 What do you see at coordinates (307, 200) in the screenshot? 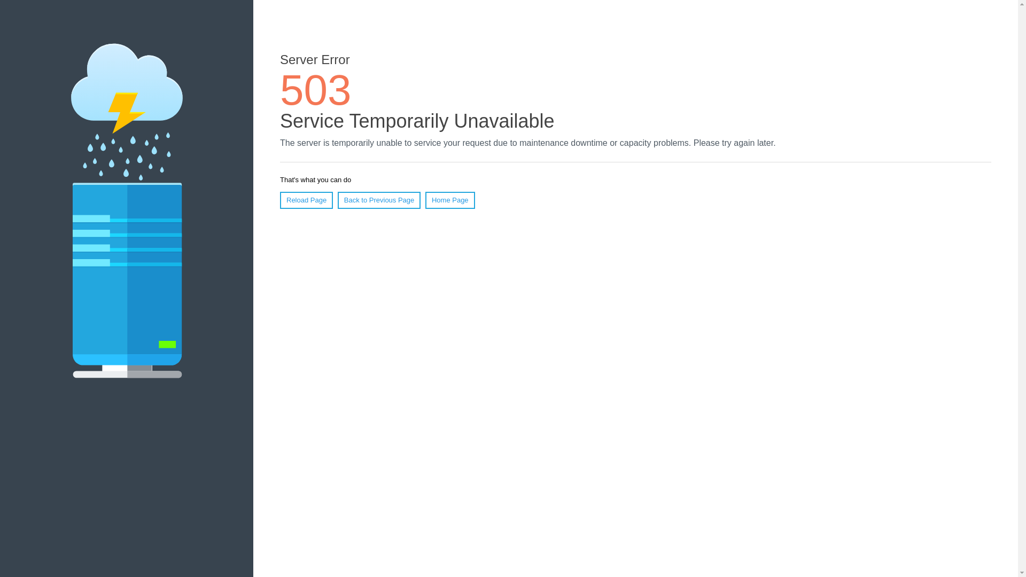
I see `Reload Page` at bounding box center [307, 200].